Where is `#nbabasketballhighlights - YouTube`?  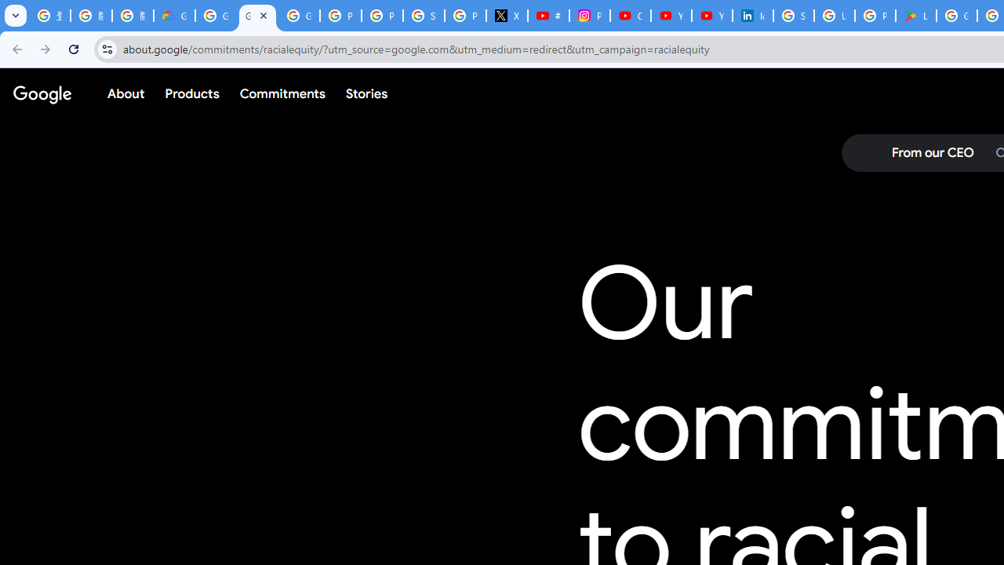 #nbabasketballhighlights - YouTube is located at coordinates (548, 16).